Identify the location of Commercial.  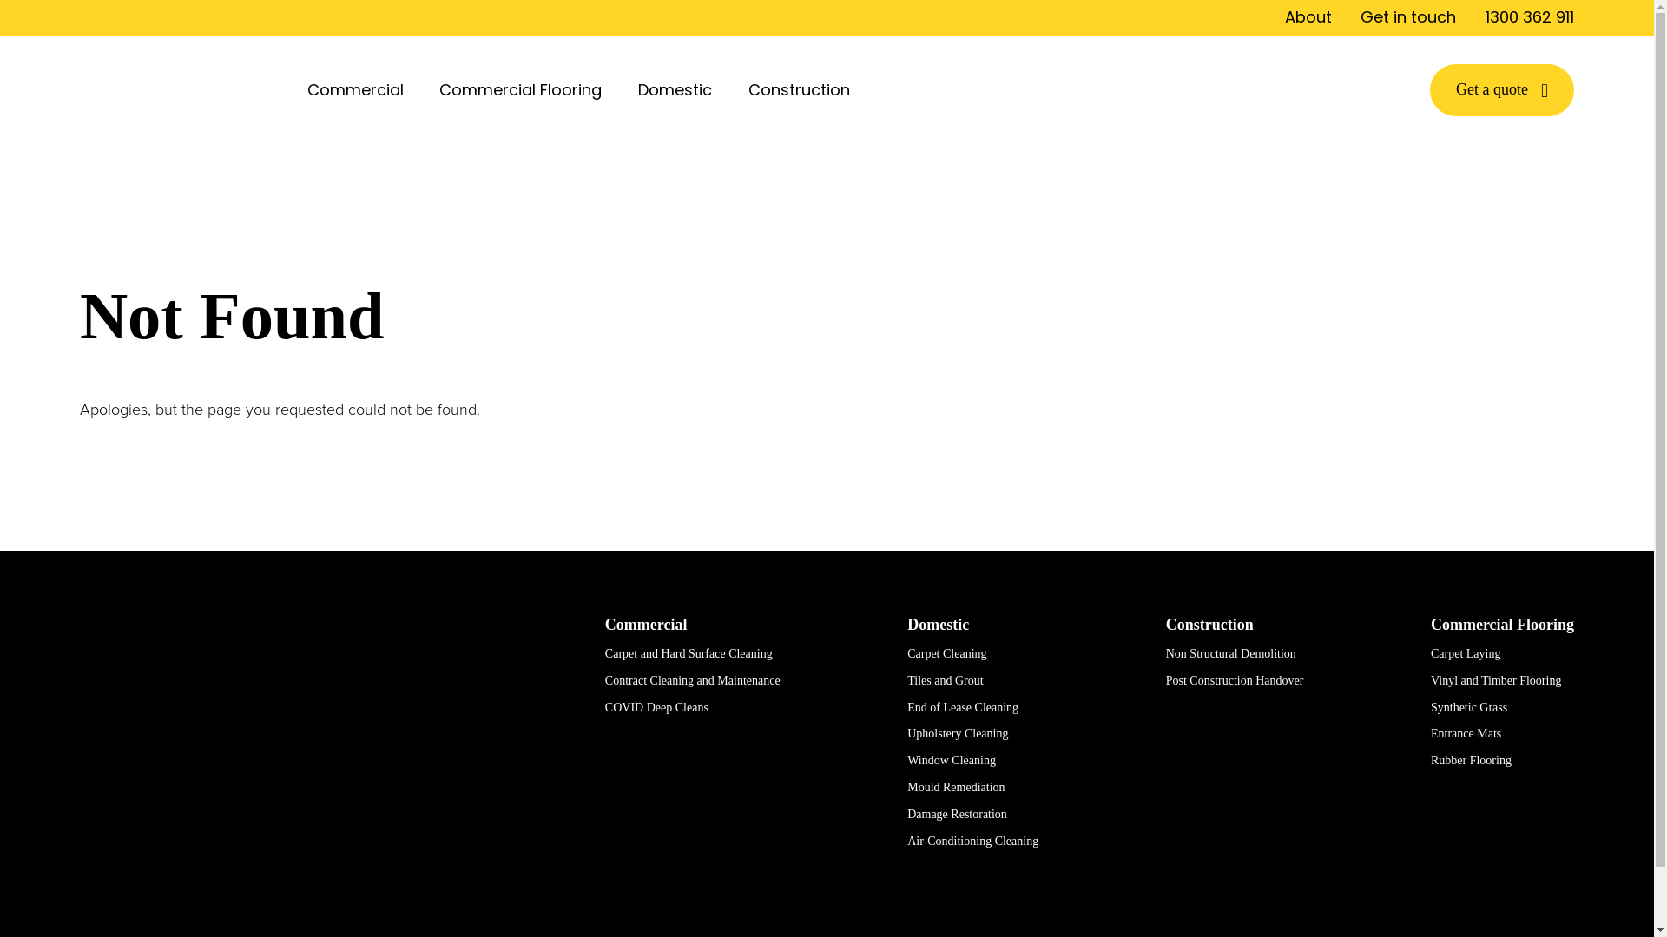
(359, 90).